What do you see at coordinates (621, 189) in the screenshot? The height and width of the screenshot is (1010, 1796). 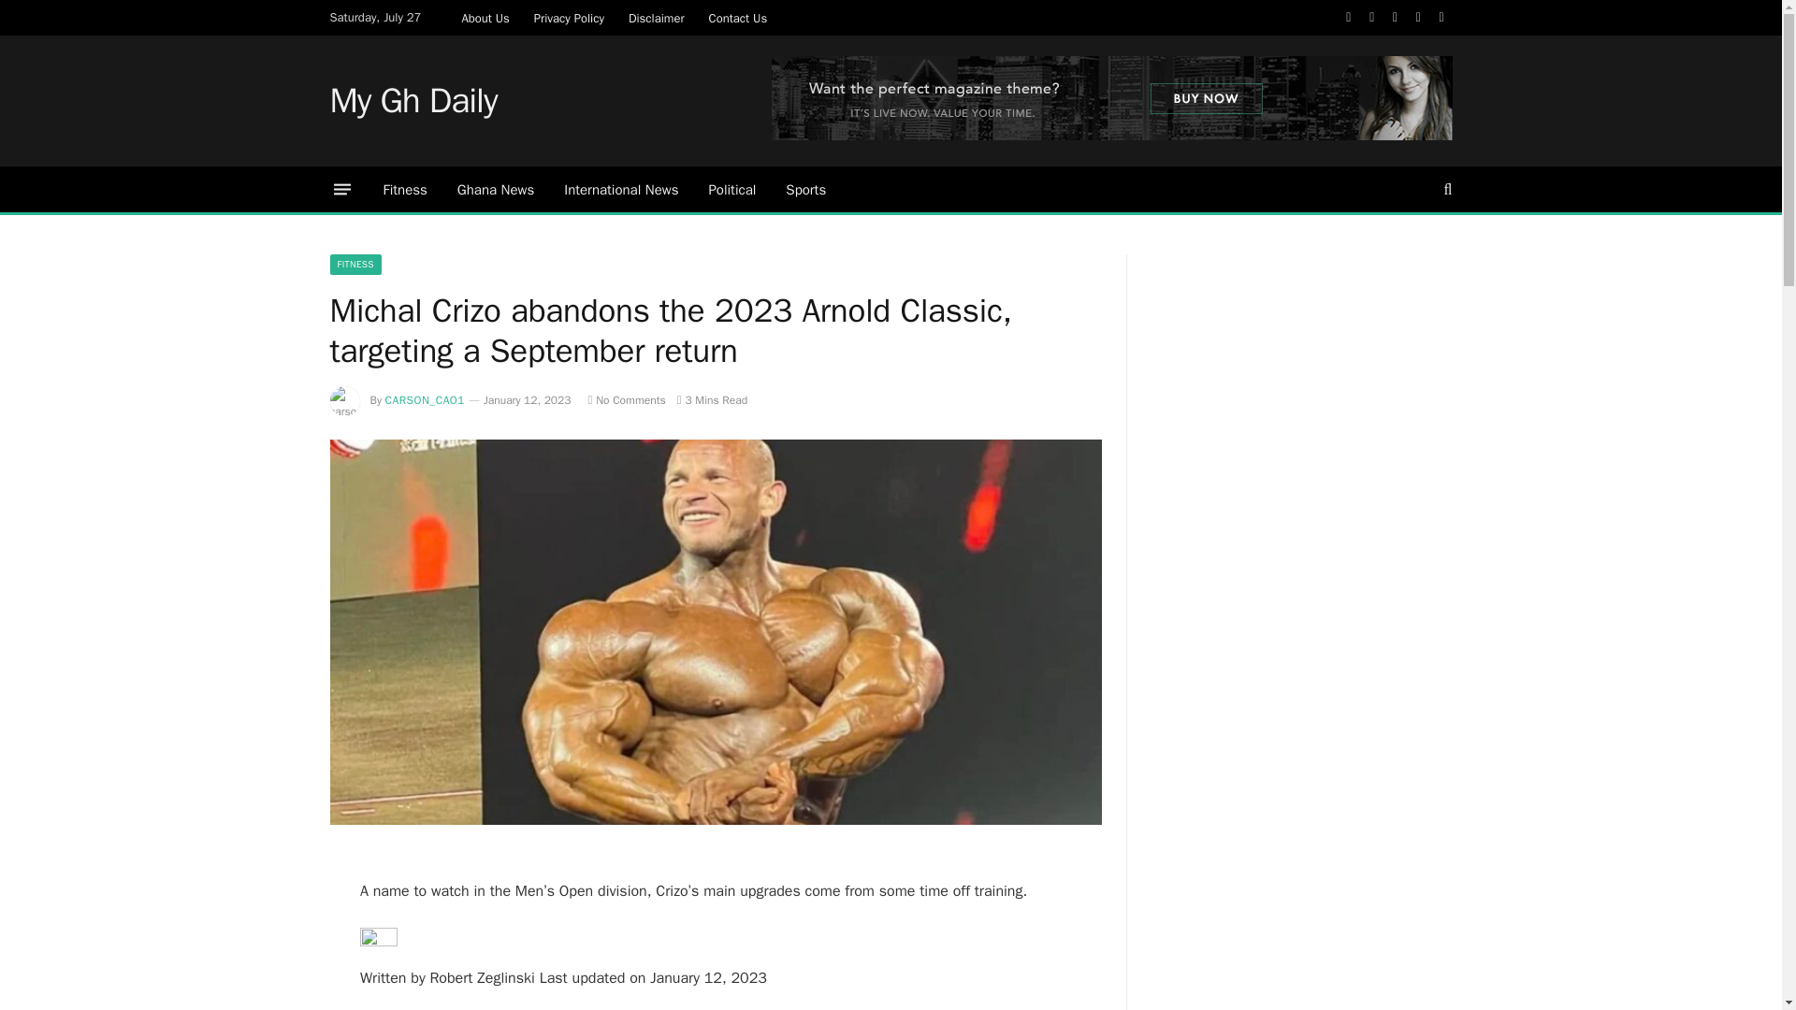 I see `International News` at bounding box center [621, 189].